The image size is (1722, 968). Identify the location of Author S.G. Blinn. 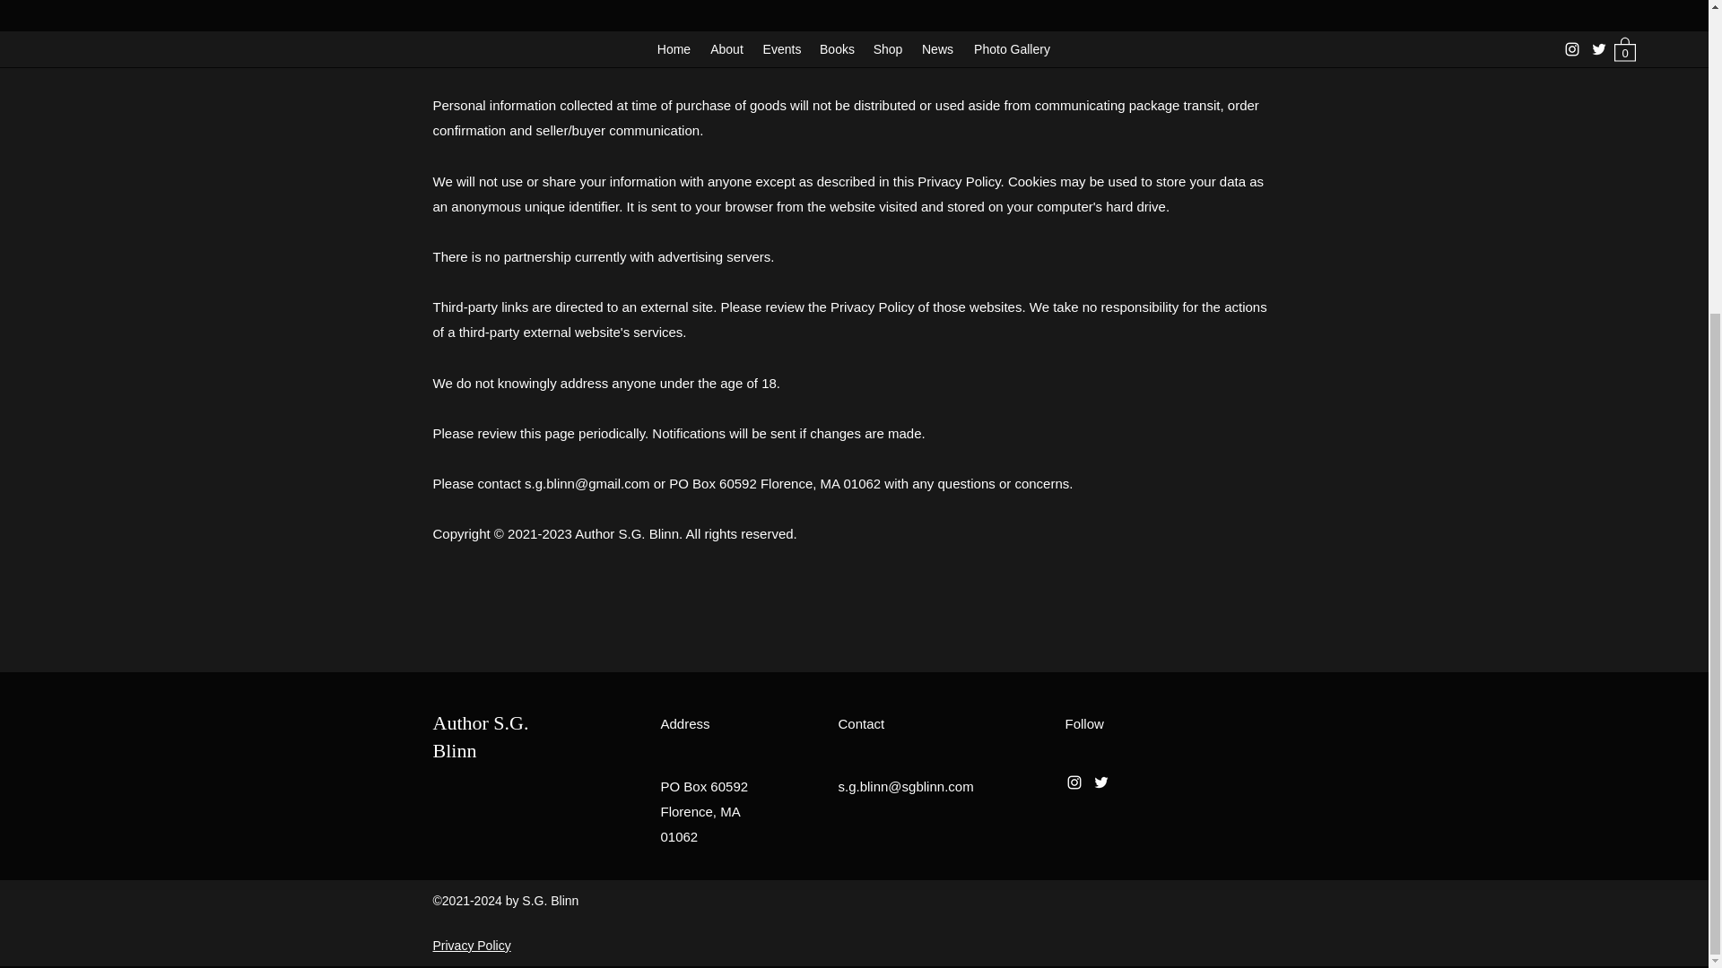
(480, 736).